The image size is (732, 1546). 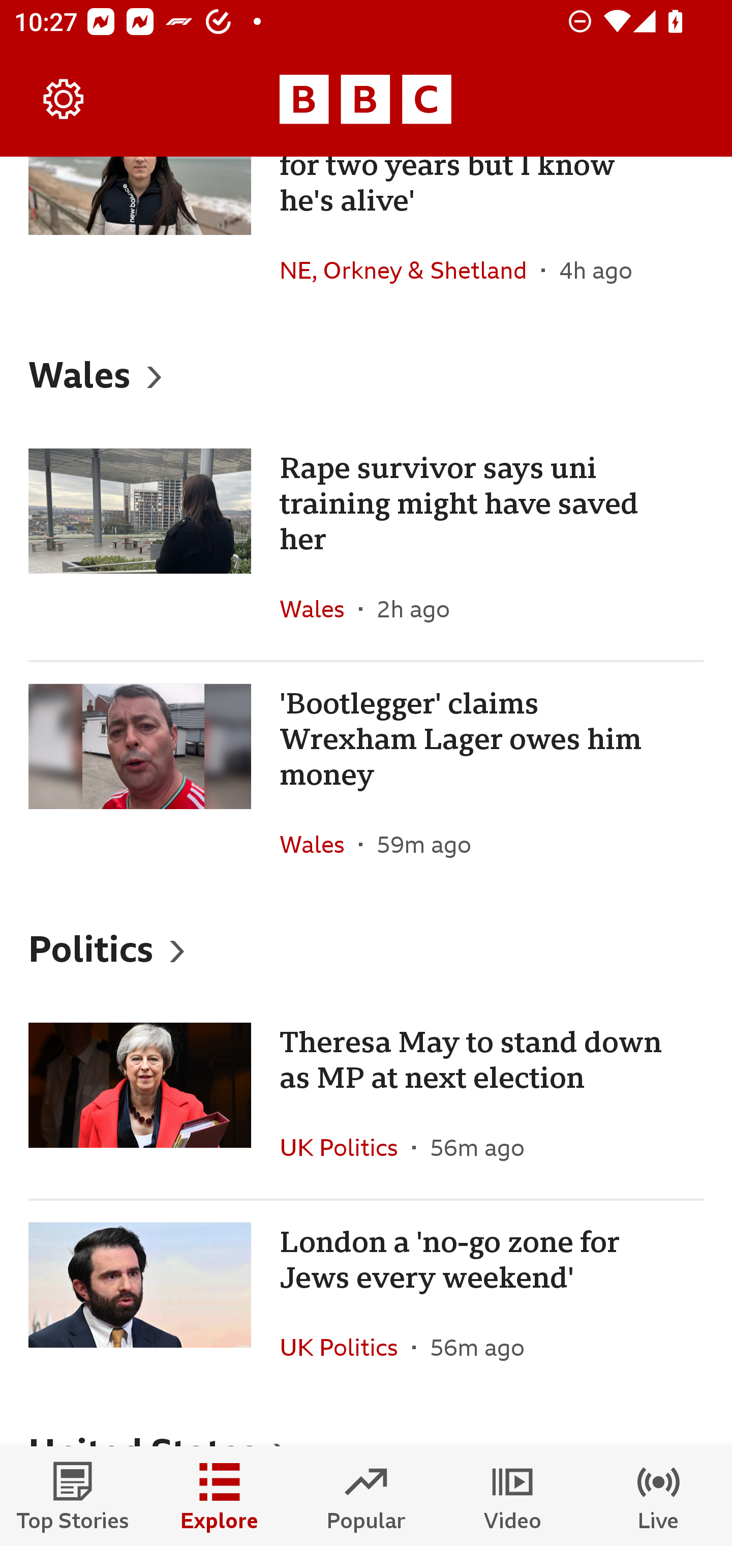 What do you see at coordinates (512, 1496) in the screenshot?
I see `Video` at bounding box center [512, 1496].